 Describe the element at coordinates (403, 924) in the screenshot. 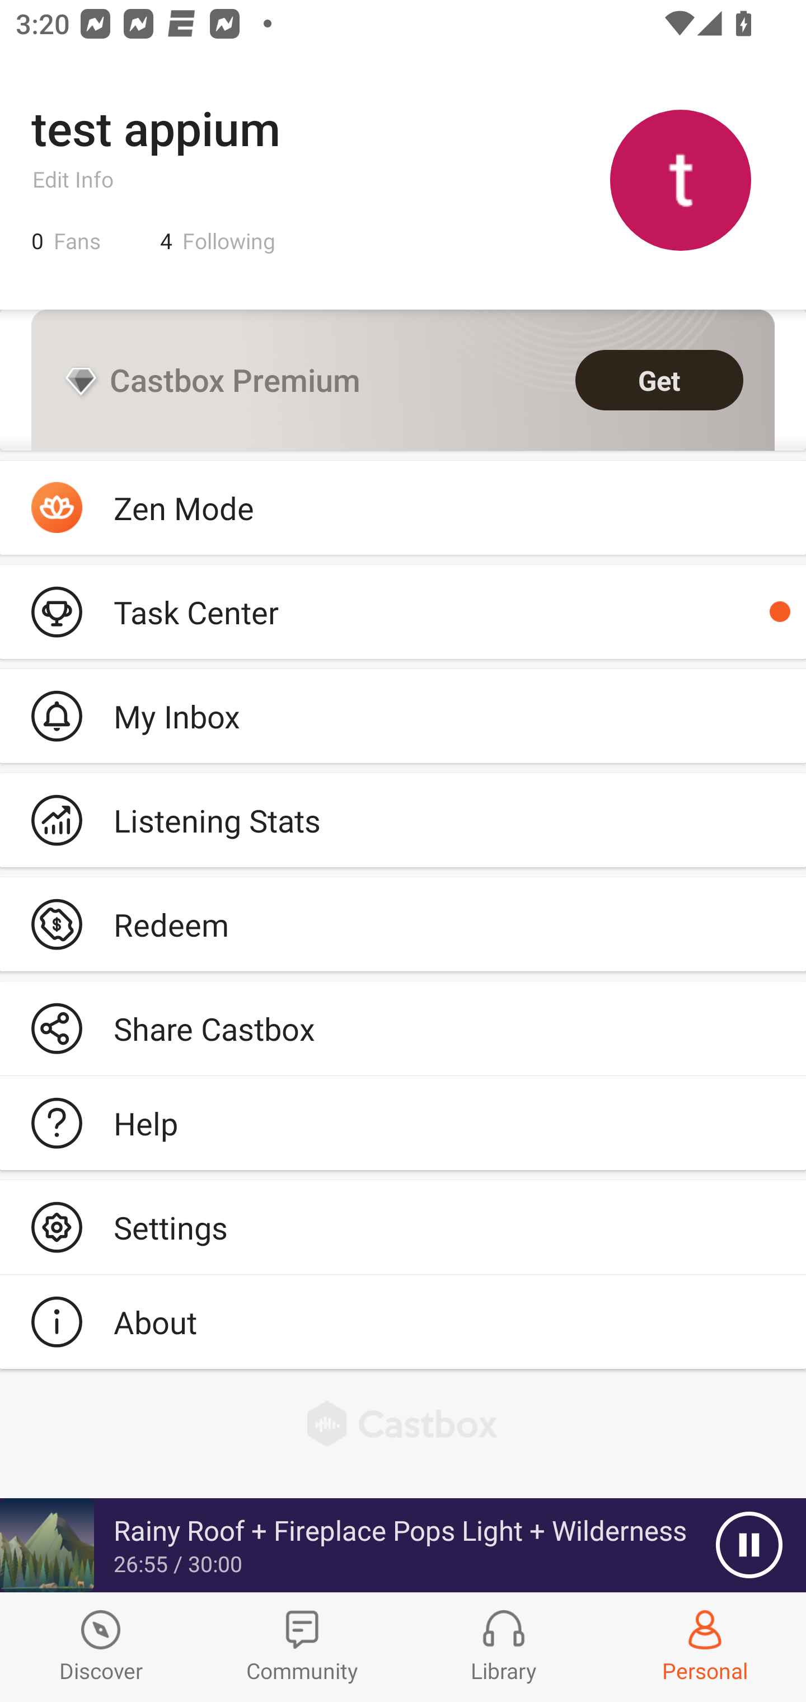

I see ` Redeem` at that location.